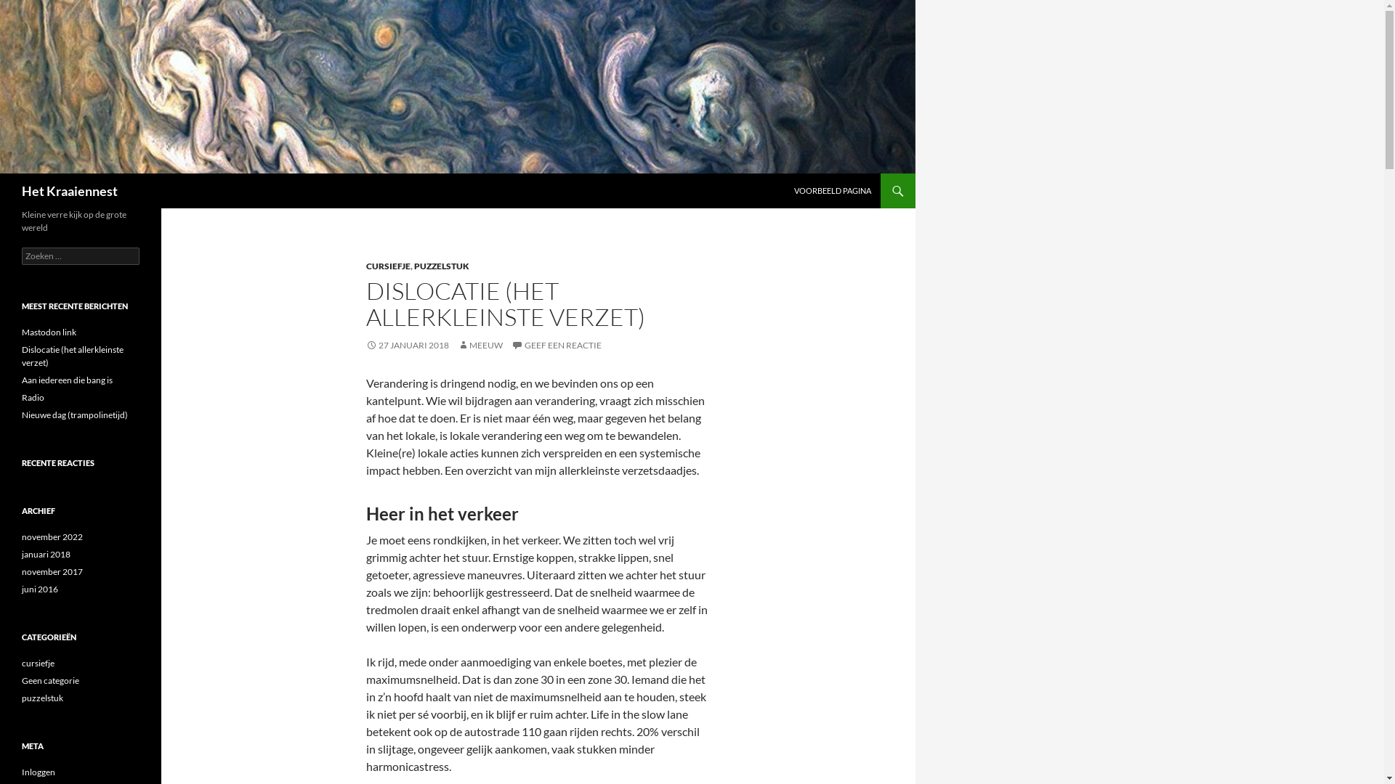  What do you see at coordinates (408, 346) in the screenshot?
I see `27 JANUARI 2018` at bounding box center [408, 346].